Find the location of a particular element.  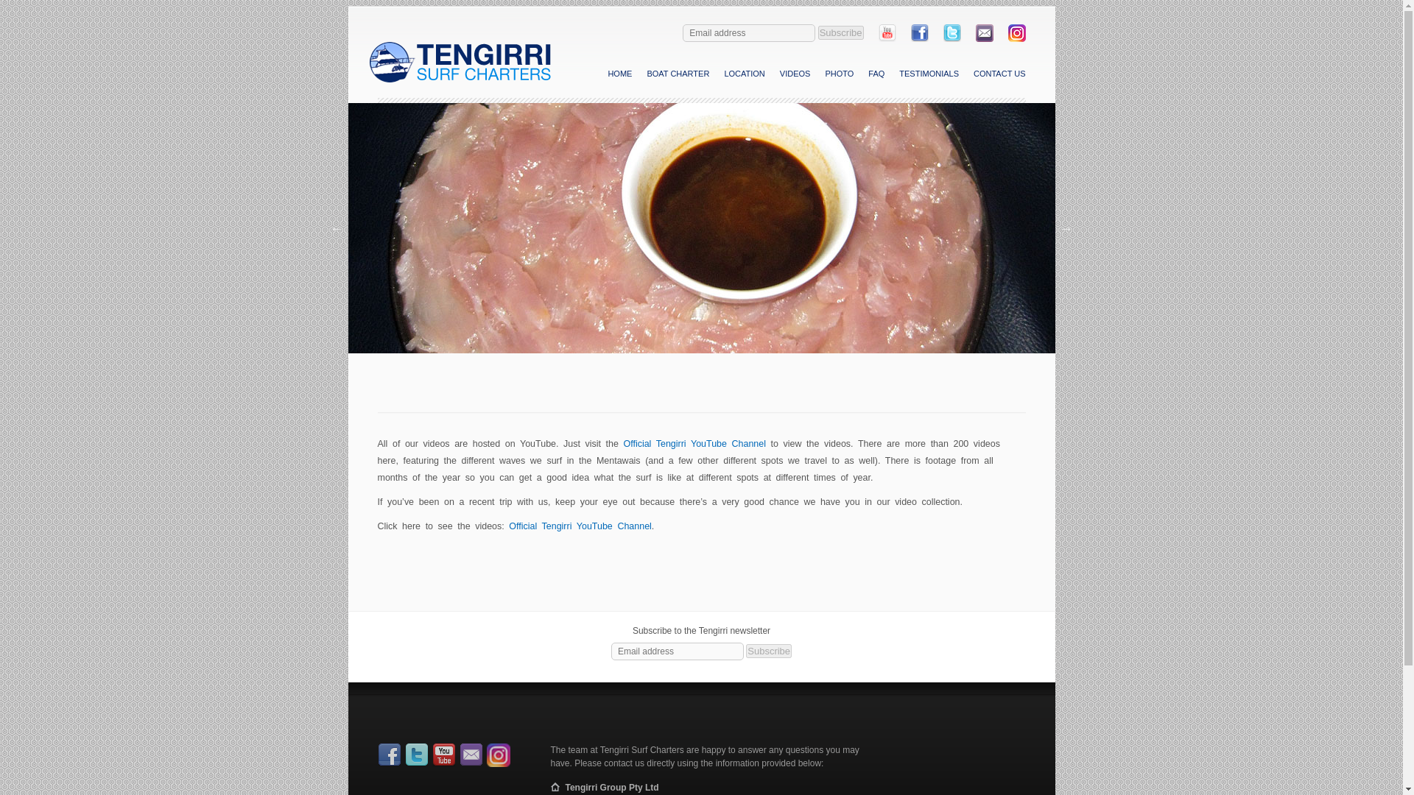

Subscribe is located at coordinates (841, 32).